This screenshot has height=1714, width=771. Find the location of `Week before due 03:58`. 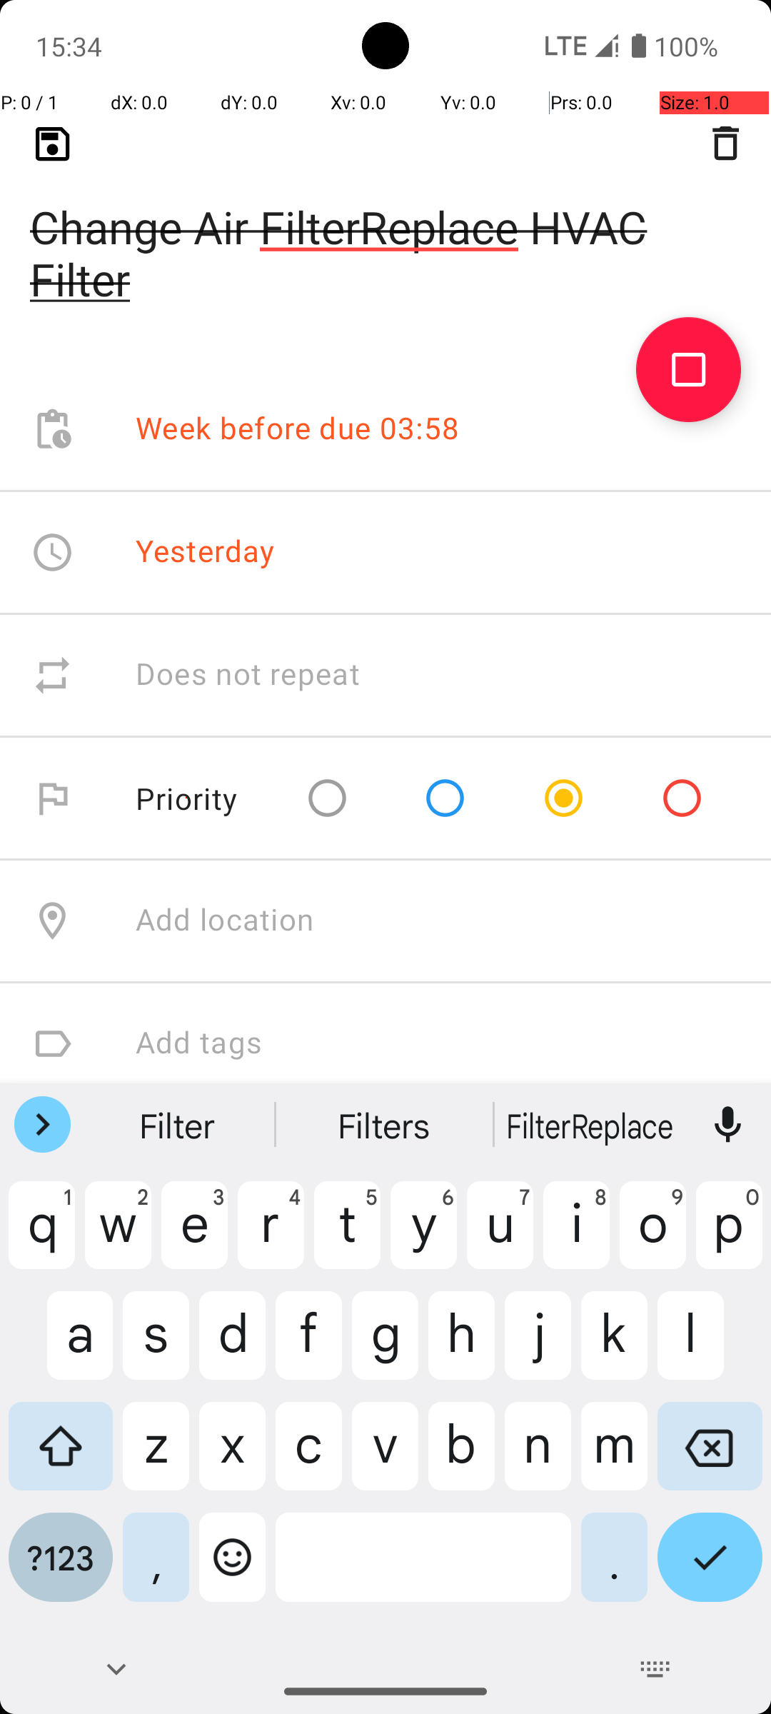

Week before due 03:58 is located at coordinates (298, 430).